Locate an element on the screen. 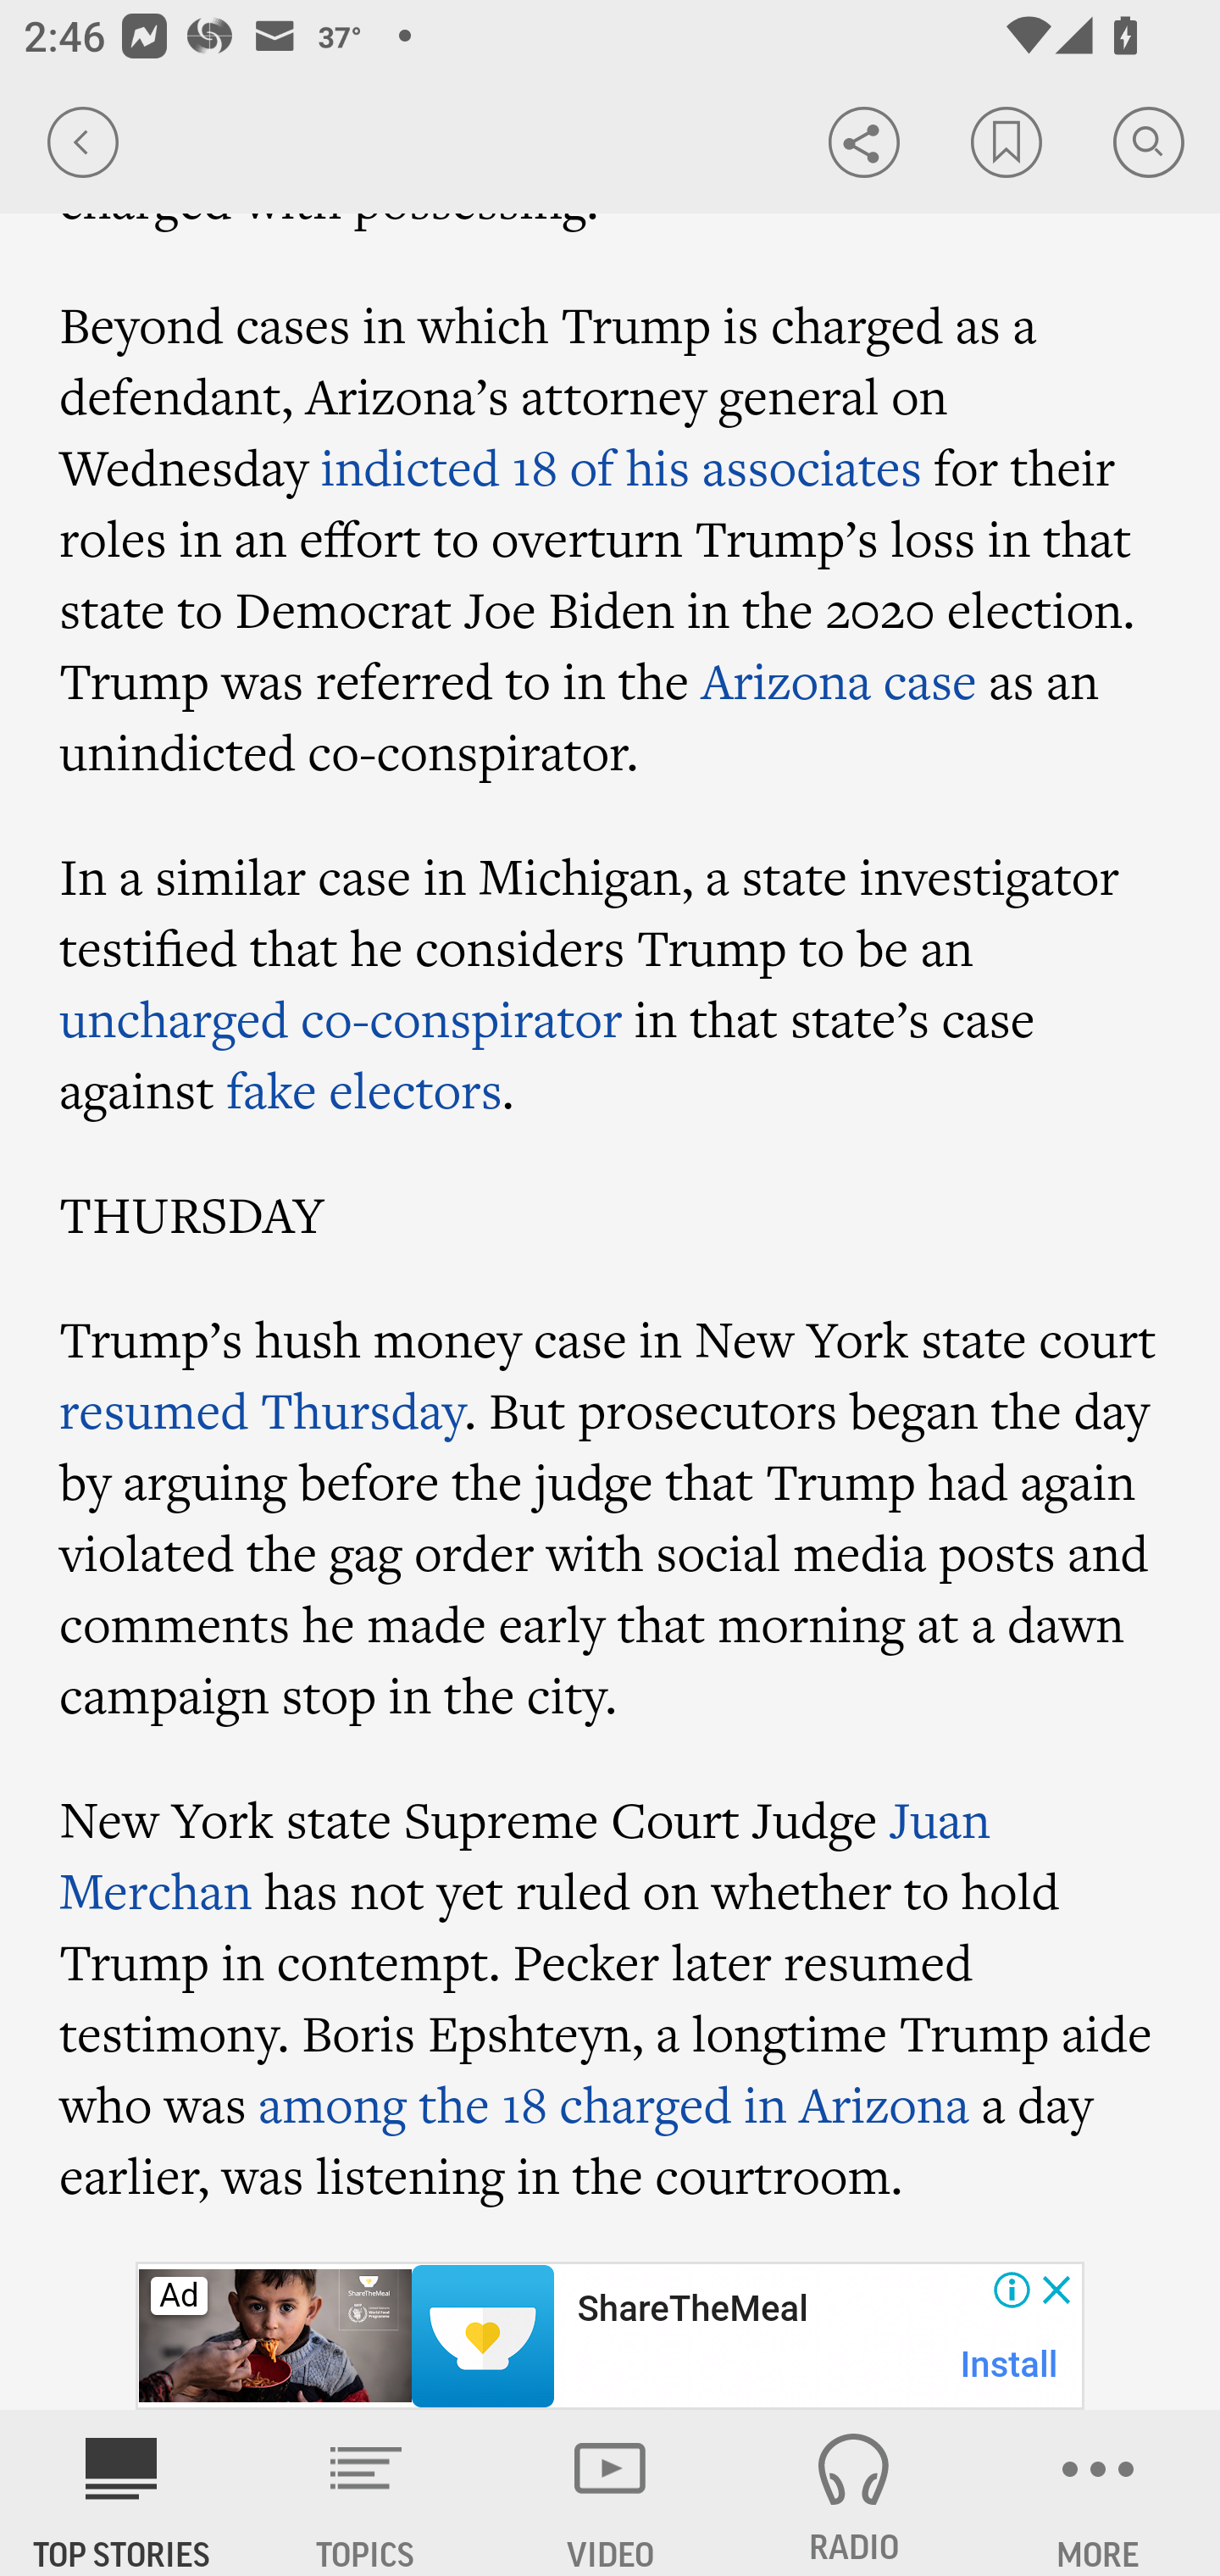 The width and height of the screenshot is (1220, 2576). ShareTheMeal is located at coordinates (691, 2309).